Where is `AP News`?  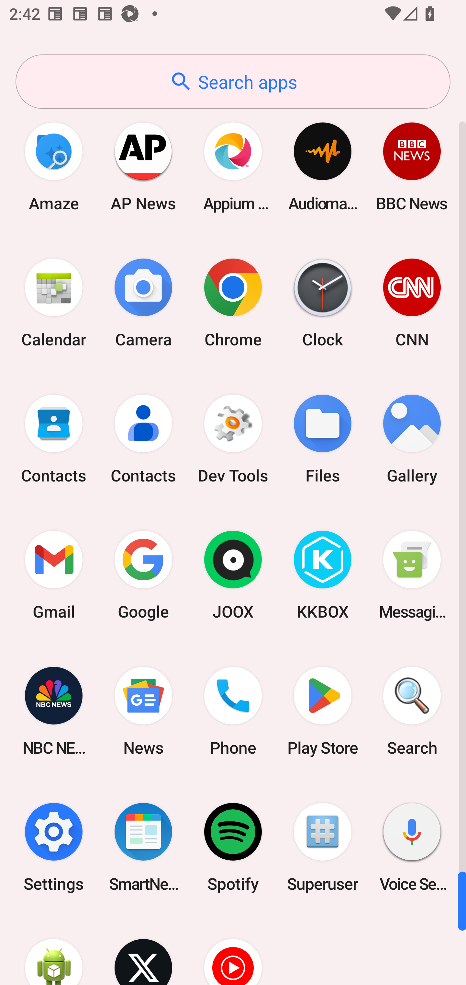
AP News is located at coordinates (143, 167).